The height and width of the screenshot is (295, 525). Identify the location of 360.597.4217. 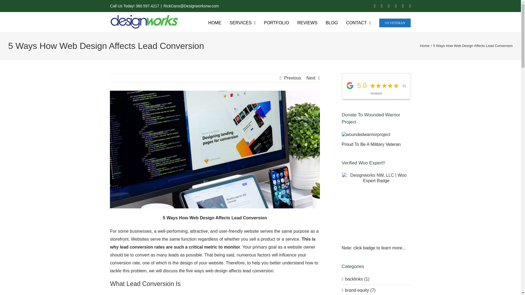
(147, 6).